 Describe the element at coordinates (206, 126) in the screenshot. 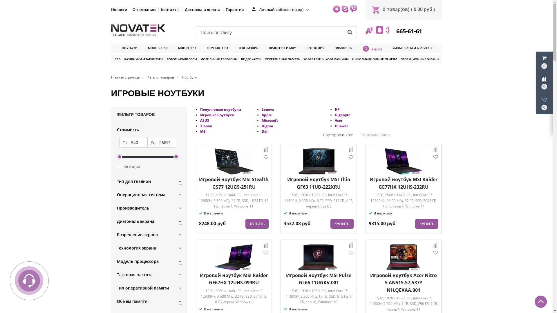

I see `Xiaomi` at that location.